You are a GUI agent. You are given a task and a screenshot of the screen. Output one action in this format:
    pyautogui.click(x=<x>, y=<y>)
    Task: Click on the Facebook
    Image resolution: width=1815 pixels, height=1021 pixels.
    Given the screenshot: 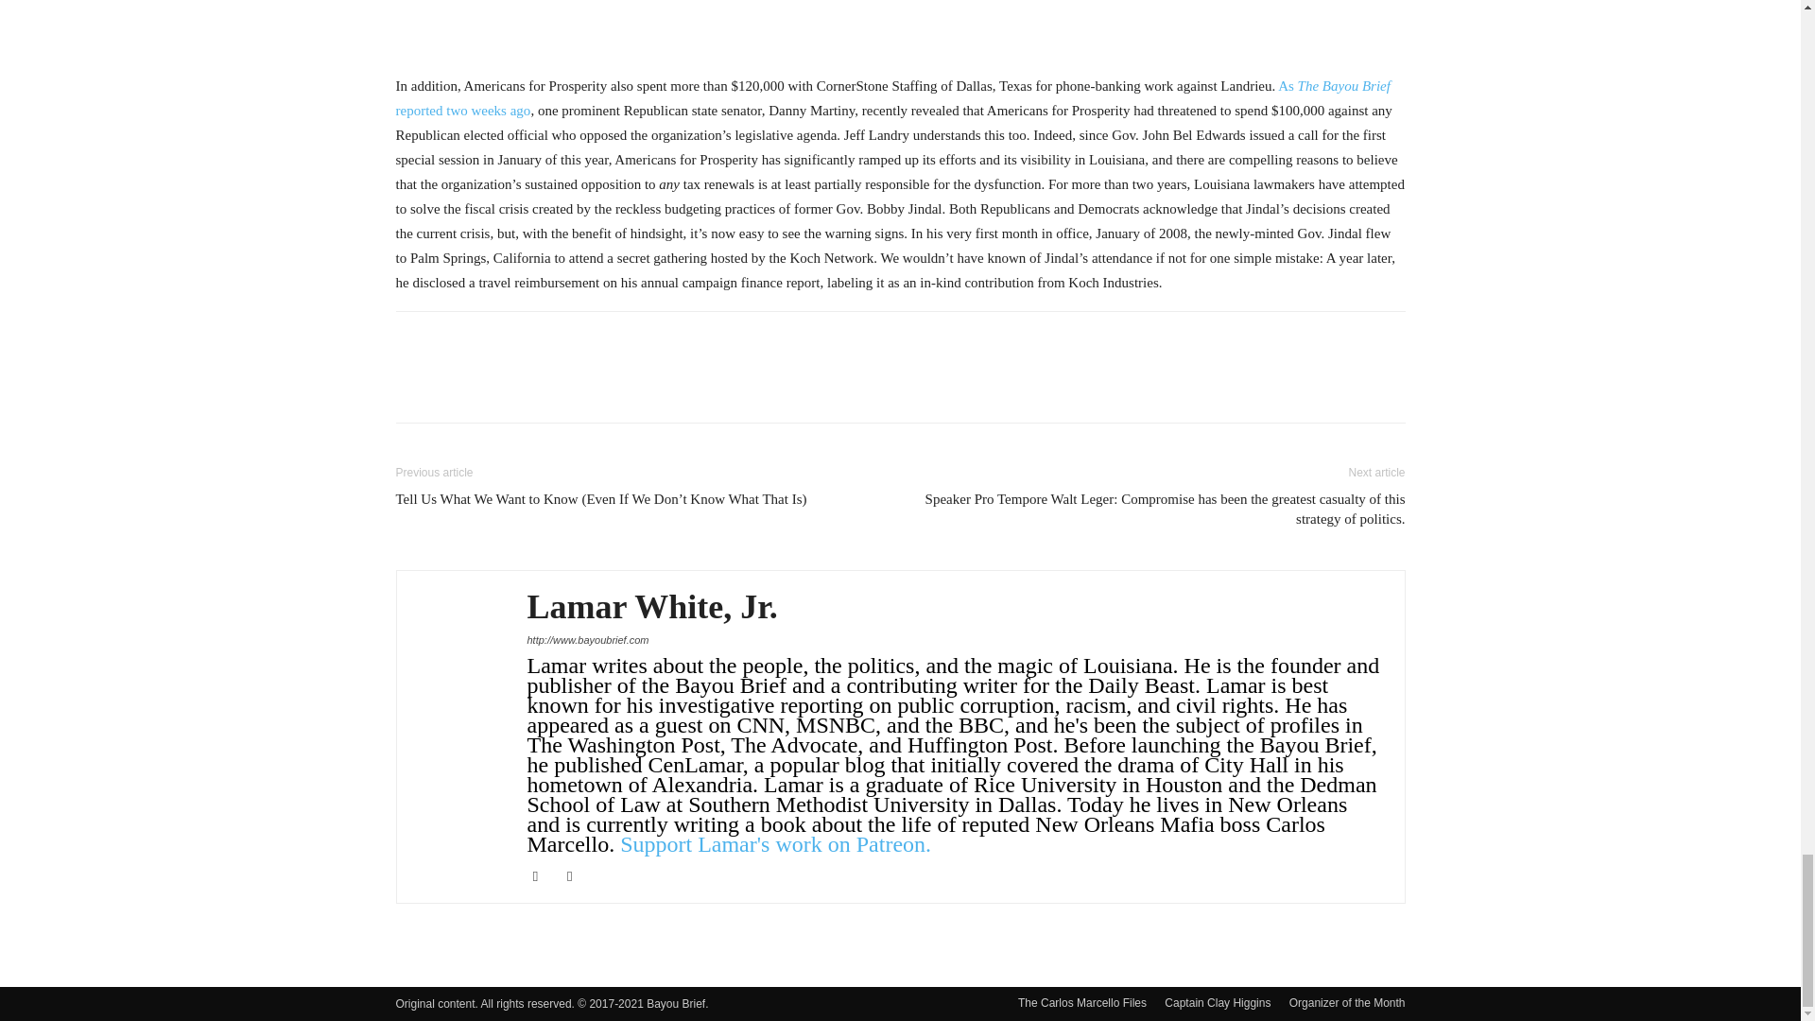 What is the action you would take?
    pyautogui.click(x=543, y=875)
    